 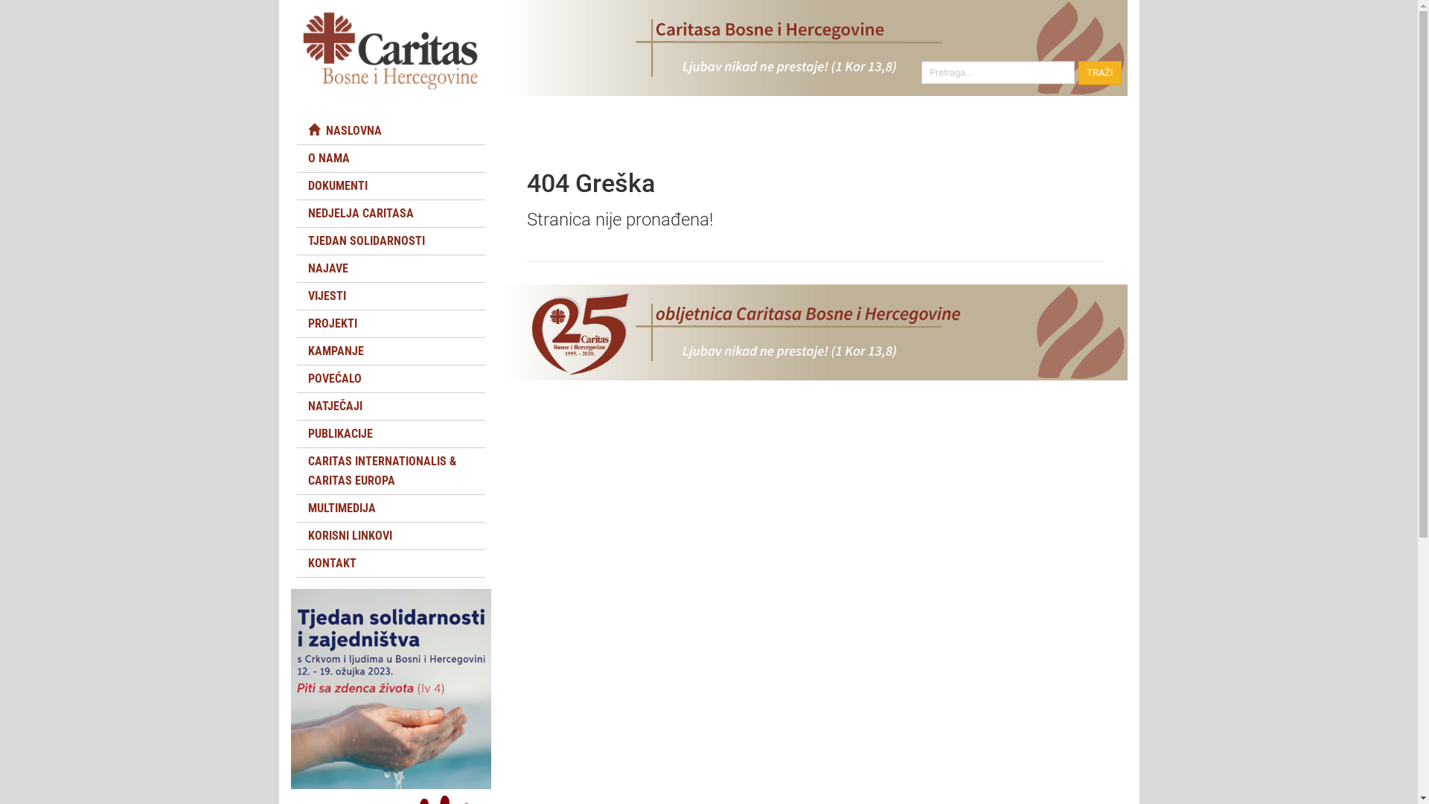 What do you see at coordinates (390, 159) in the screenshot?
I see `O NAMA` at bounding box center [390, 159].